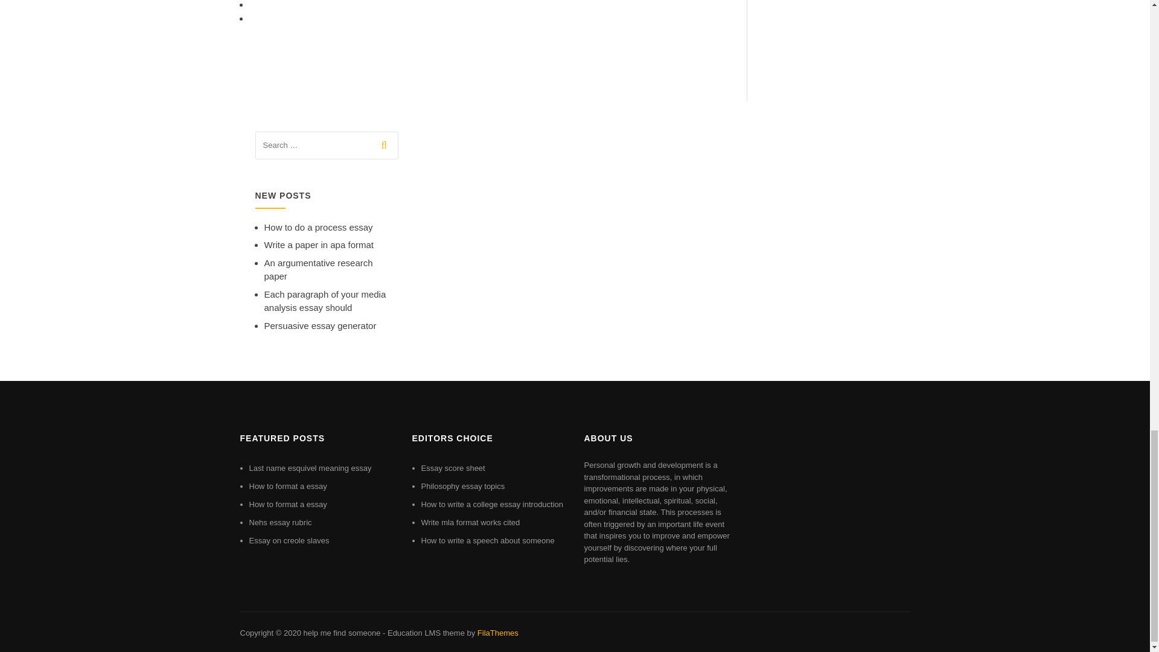 The height and width of the screenshot is (652, 1159). Describe the element at coordinates (287, 487) in the screenshot. I see `How to format a essay` at that location.